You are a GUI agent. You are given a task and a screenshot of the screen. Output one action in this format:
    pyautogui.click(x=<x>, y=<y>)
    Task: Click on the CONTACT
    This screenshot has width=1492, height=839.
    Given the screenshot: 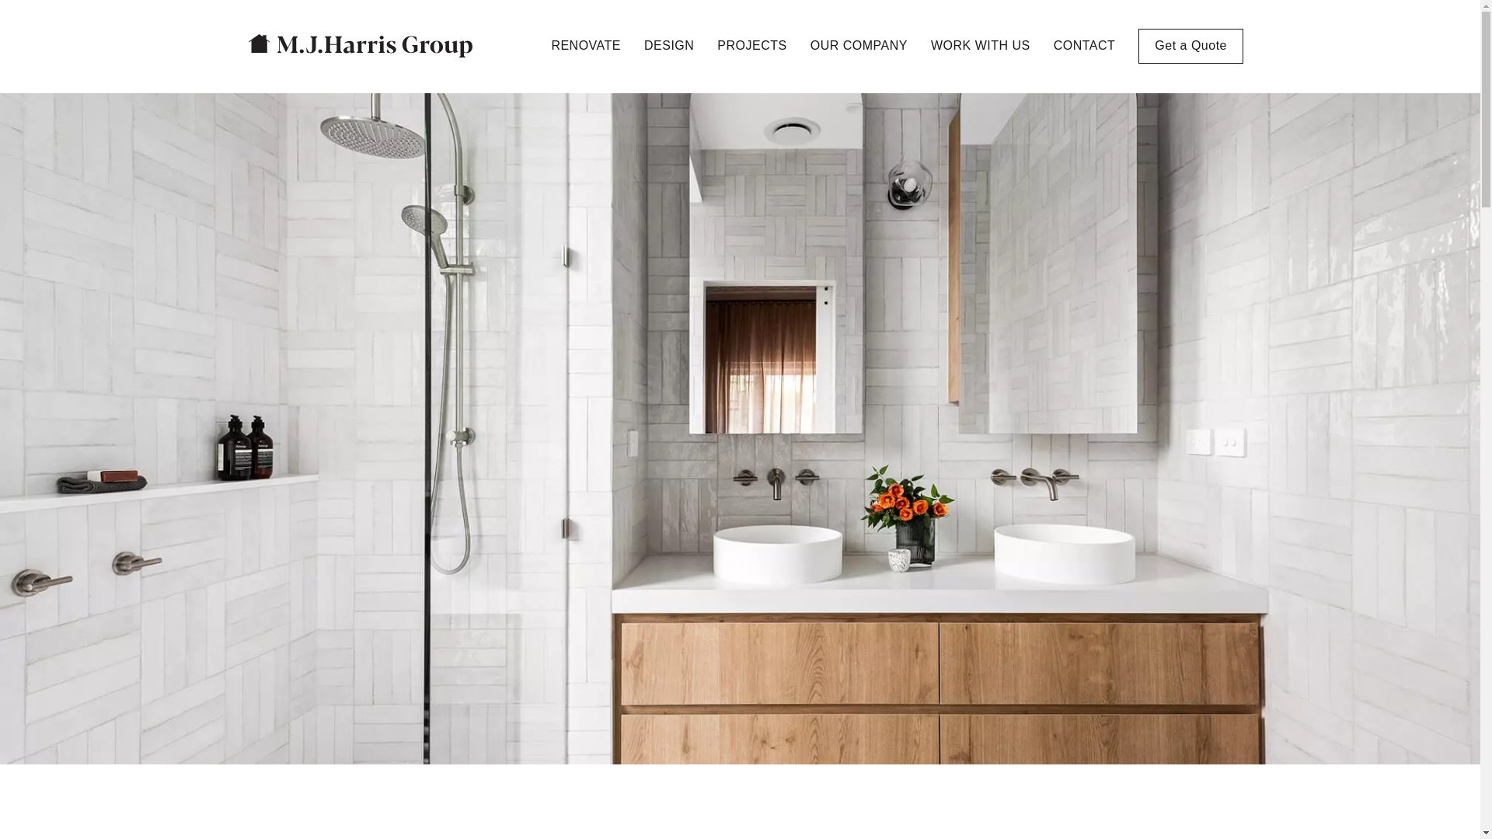 What is the action you would take?
    pyautogui.click(x=1085, y=46)
    